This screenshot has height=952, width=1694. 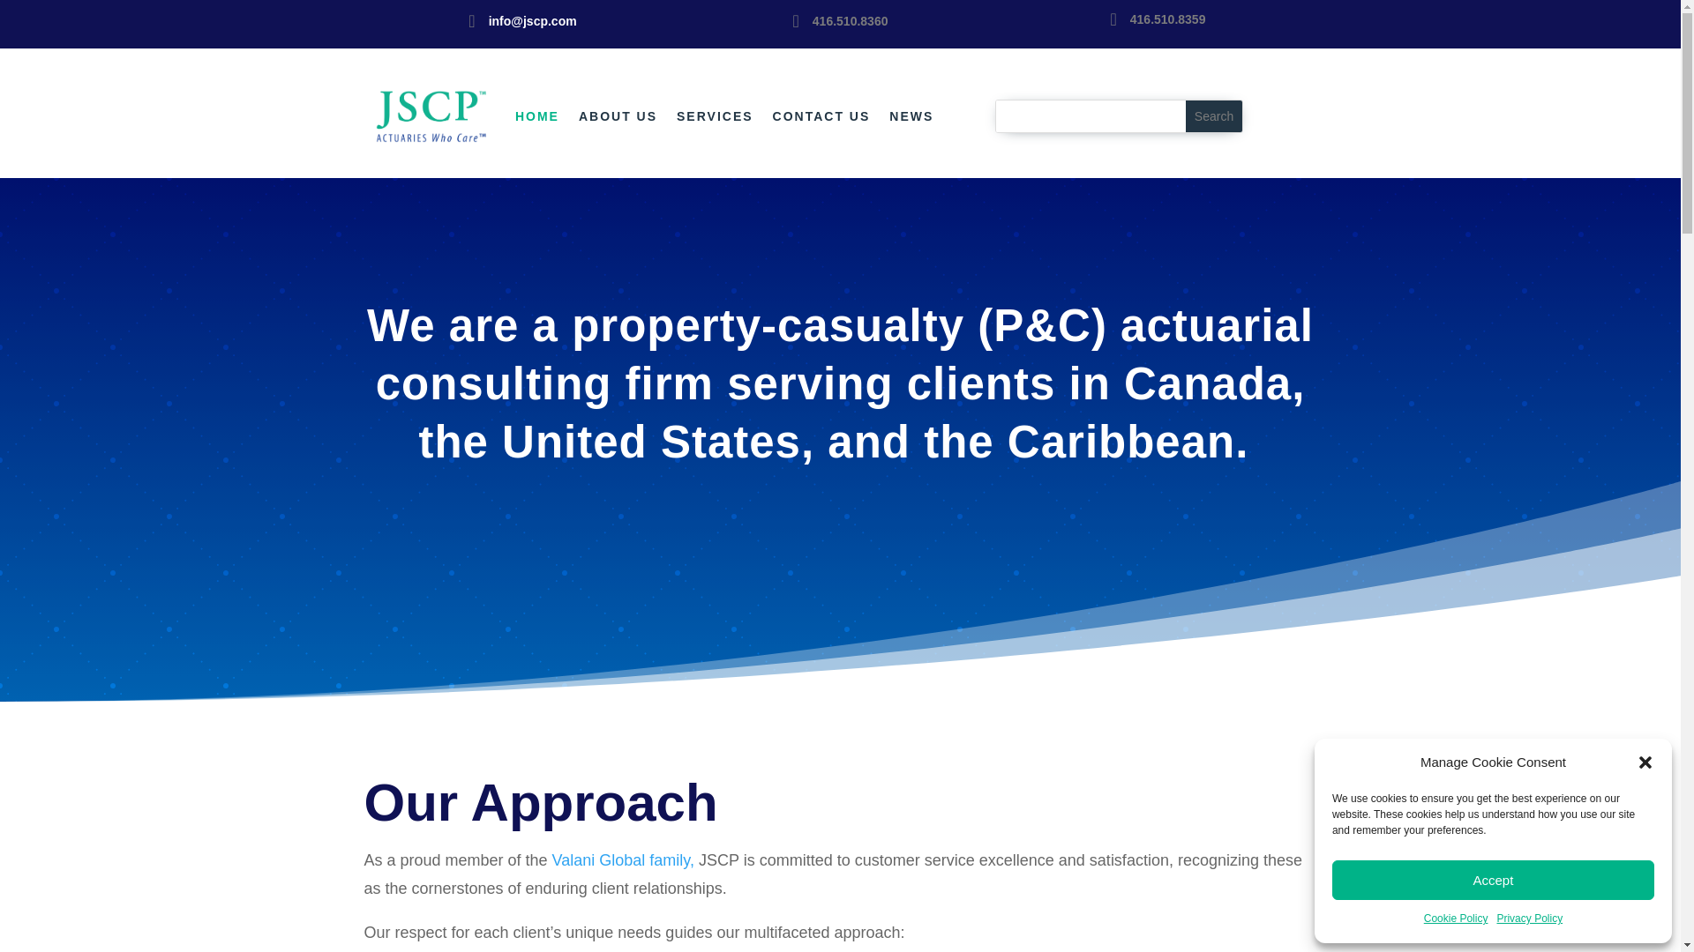 I want to click on Cookie Policy, so click(x=1456, y=919).